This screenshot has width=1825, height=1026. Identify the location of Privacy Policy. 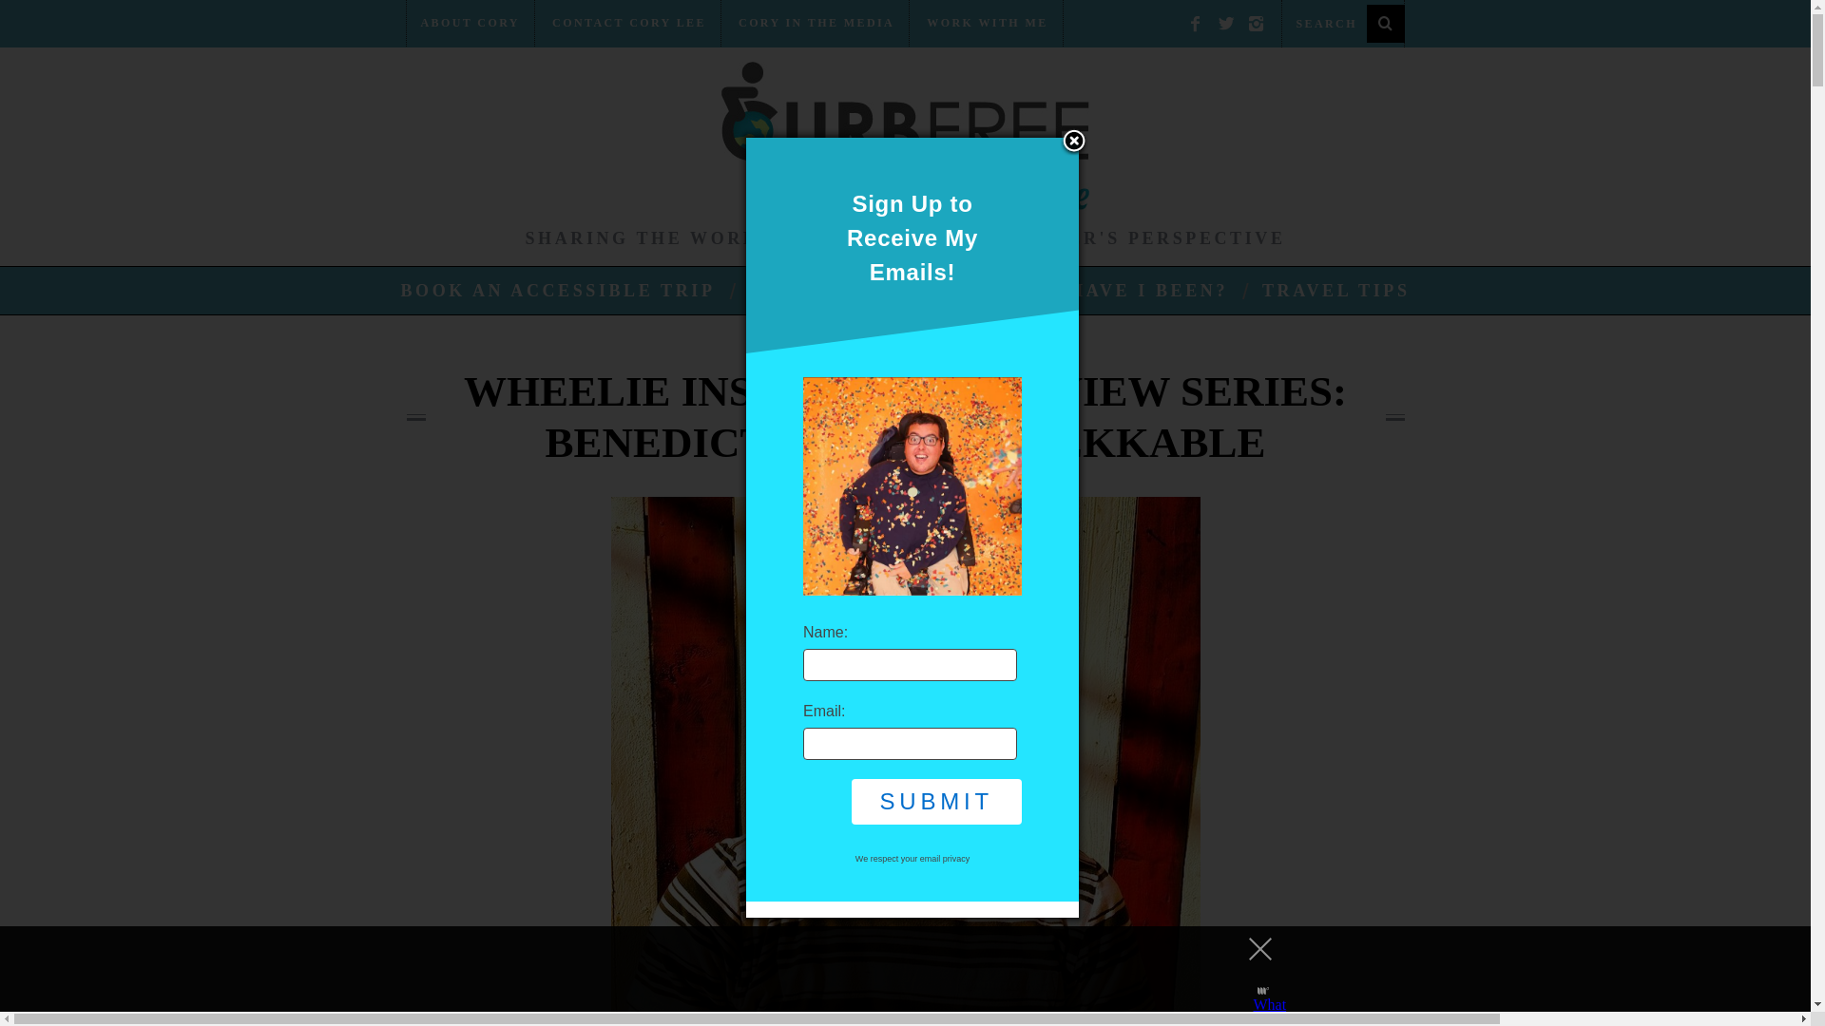
(945, 859).